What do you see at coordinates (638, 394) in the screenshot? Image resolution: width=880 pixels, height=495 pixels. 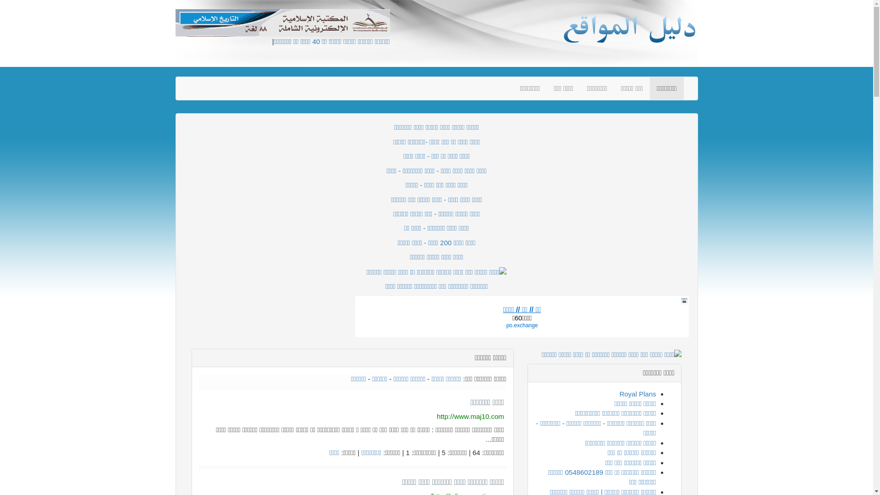 I see `Royal Plans` at bounding box center [638, 394].